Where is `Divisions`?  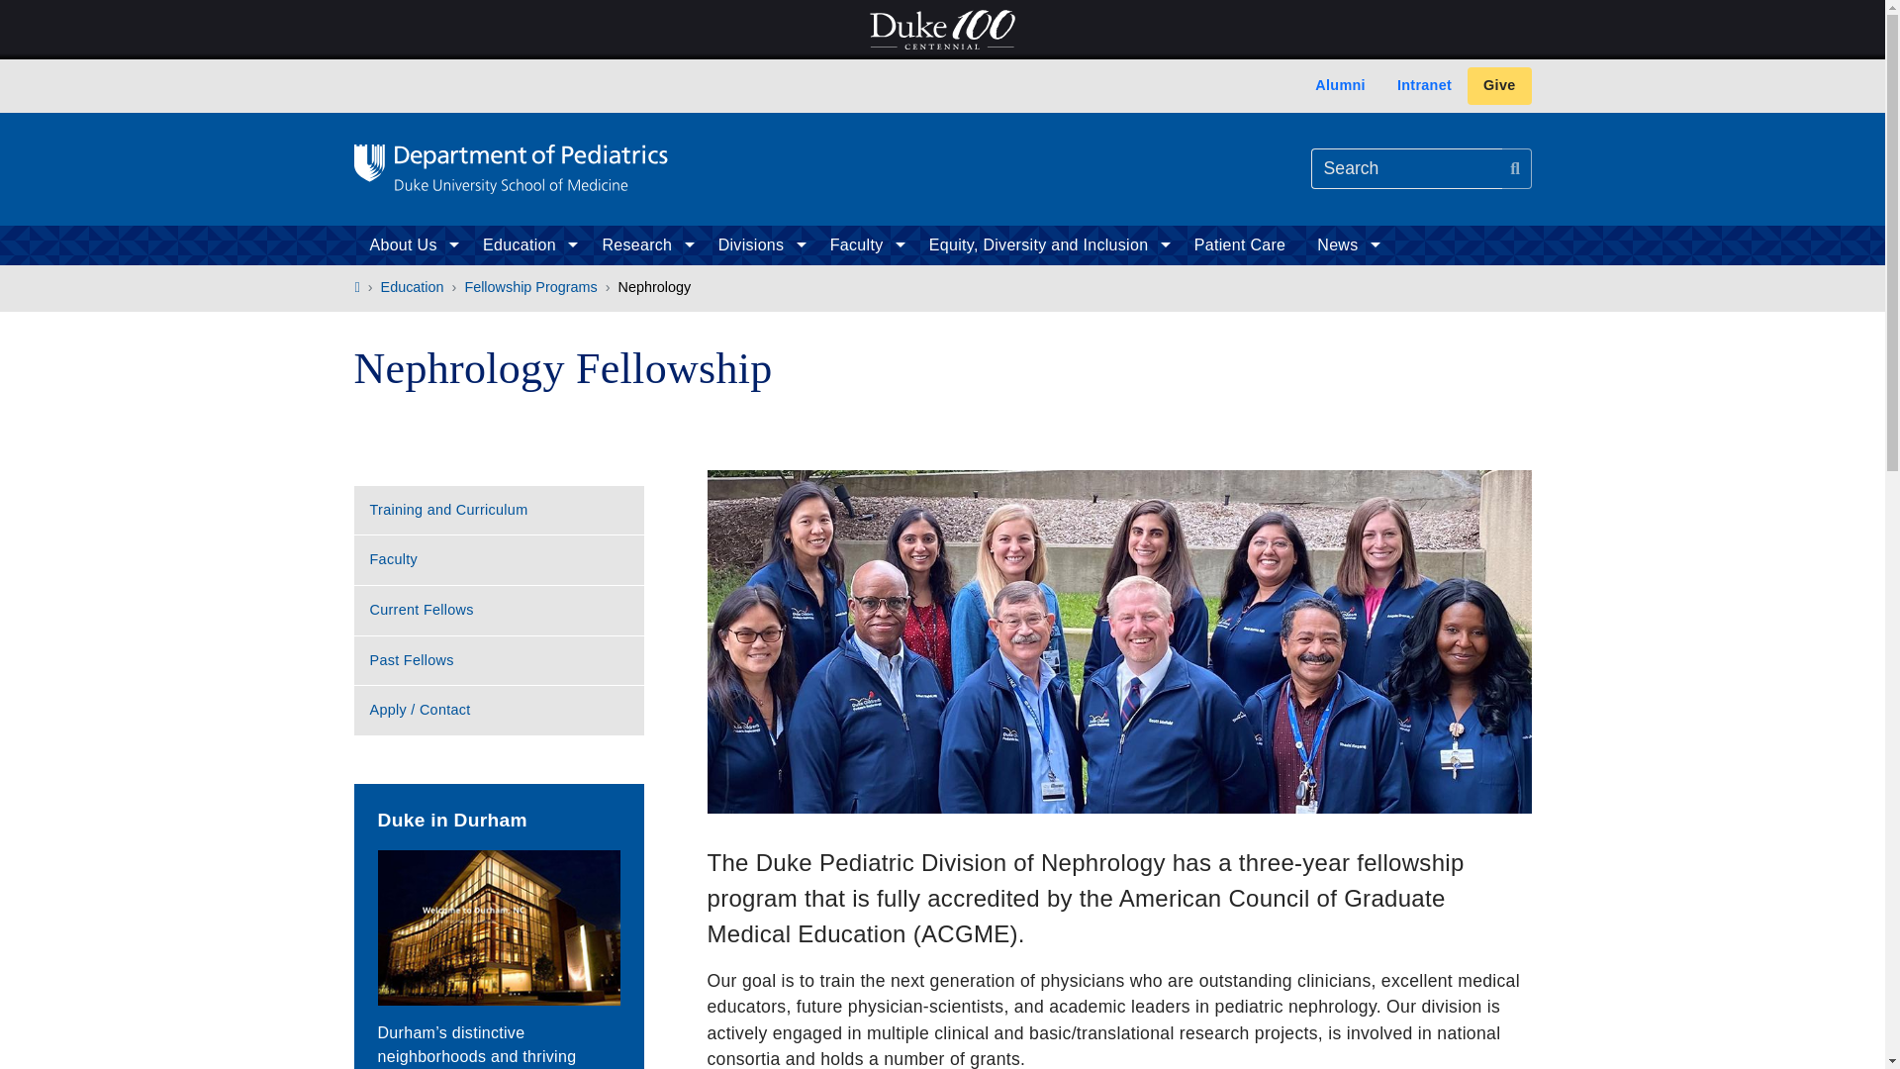
Divisions is located at coordinates (758, 244).